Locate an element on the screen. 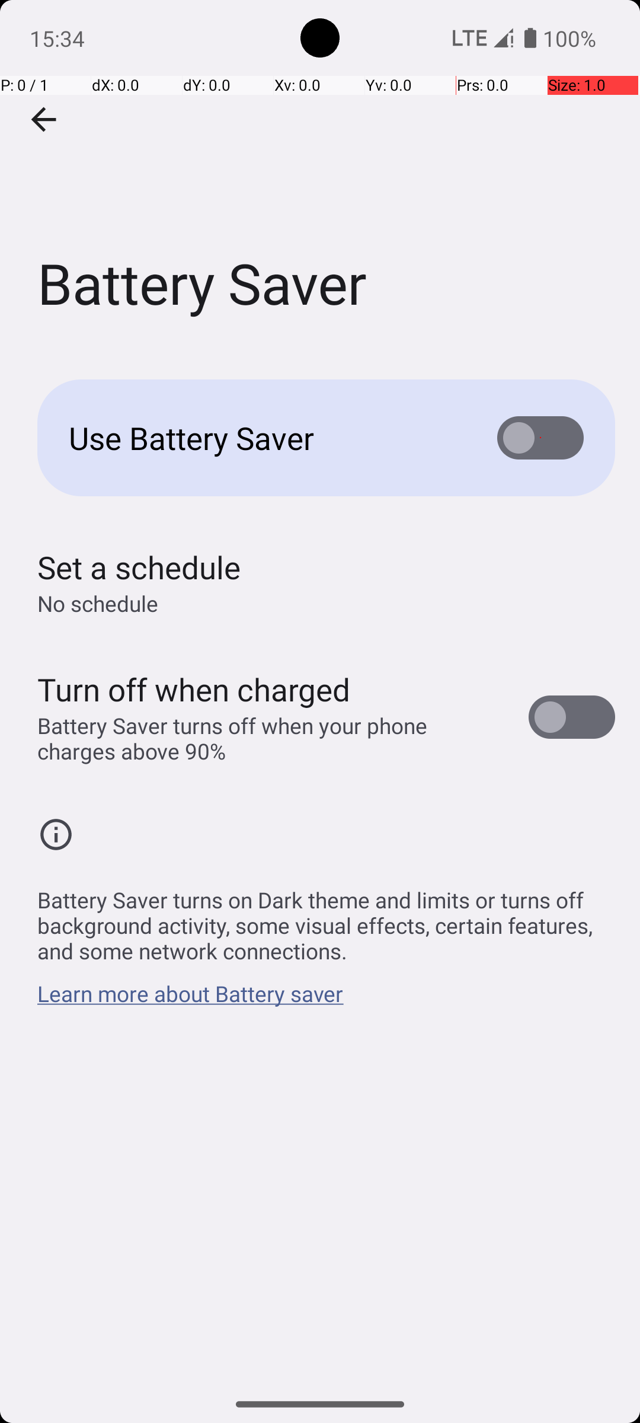  Use Battery Saver is located at coordinates (264, 438).